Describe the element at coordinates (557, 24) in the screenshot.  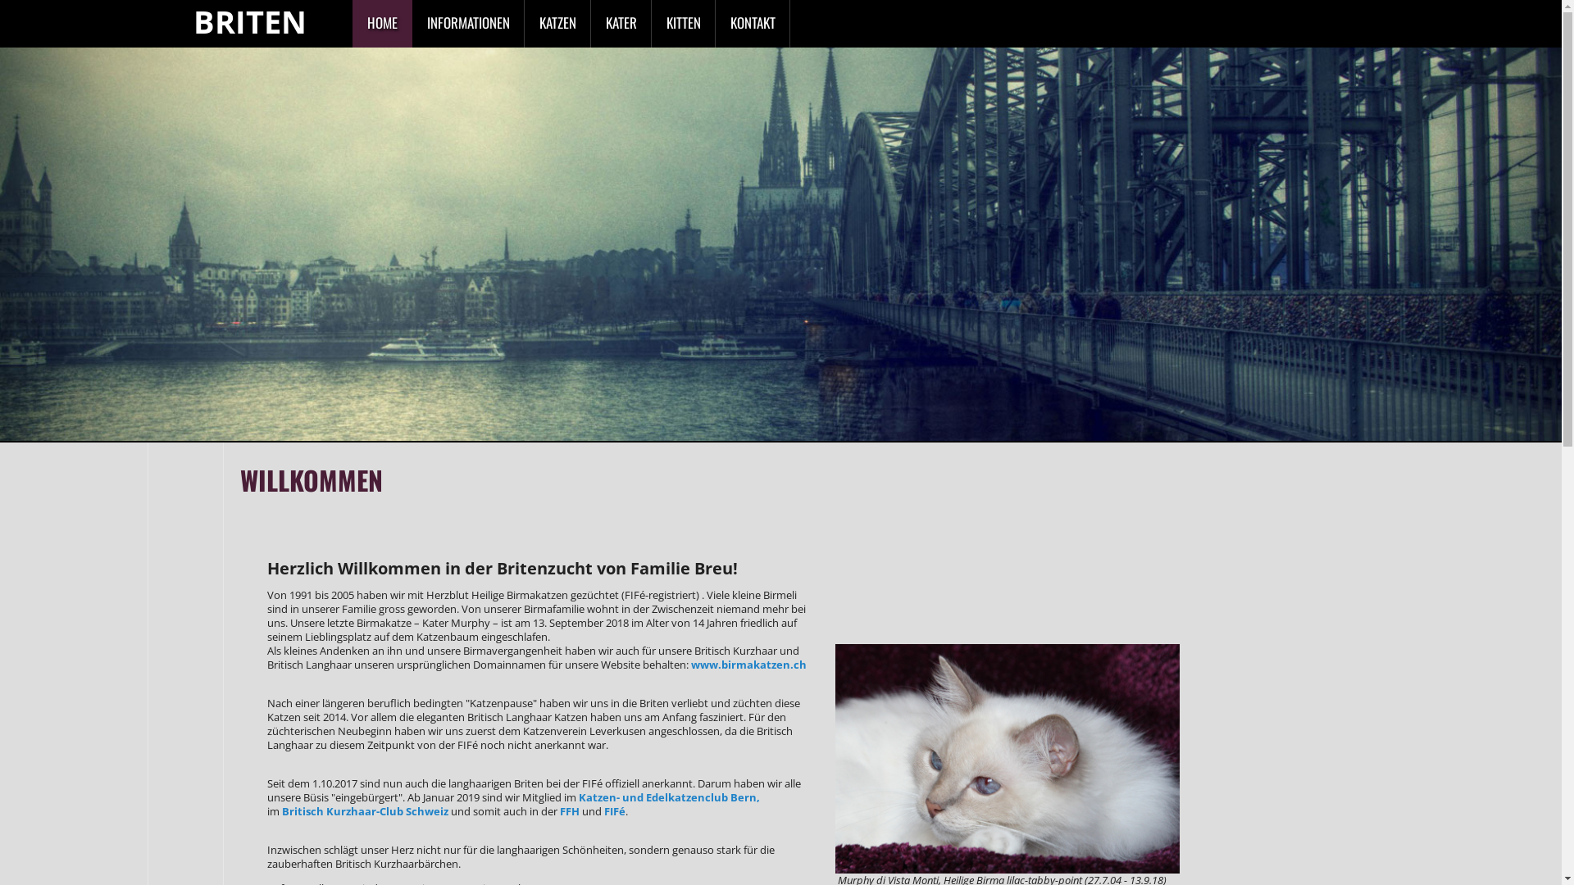
I see `KATZEN` at that location.